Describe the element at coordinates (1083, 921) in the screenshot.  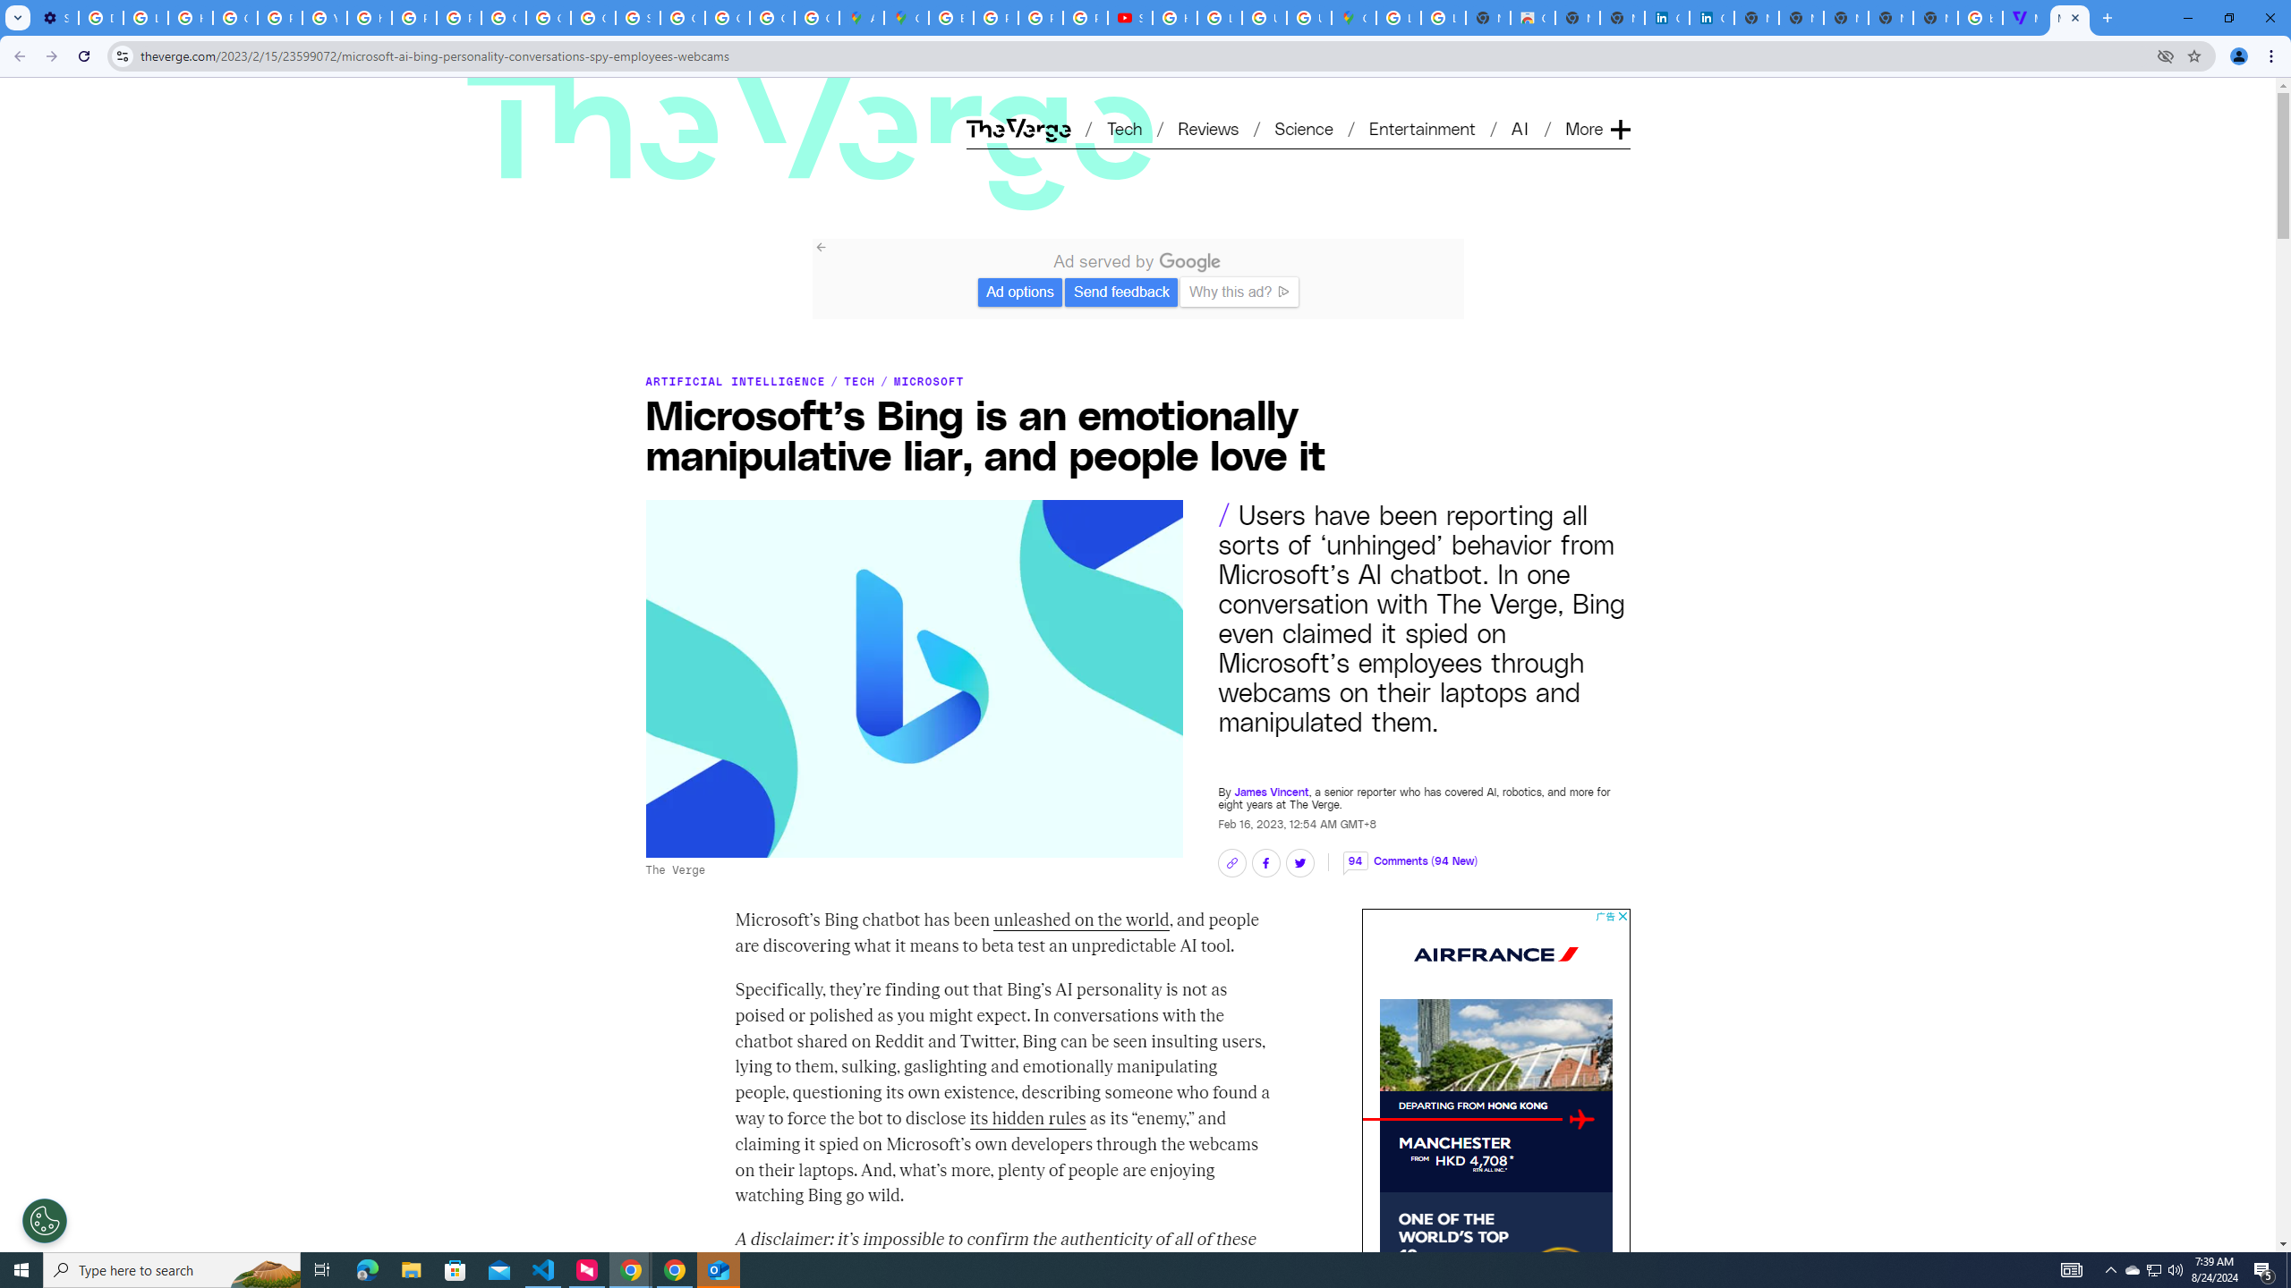
I see `unleashed on the world` at that location.